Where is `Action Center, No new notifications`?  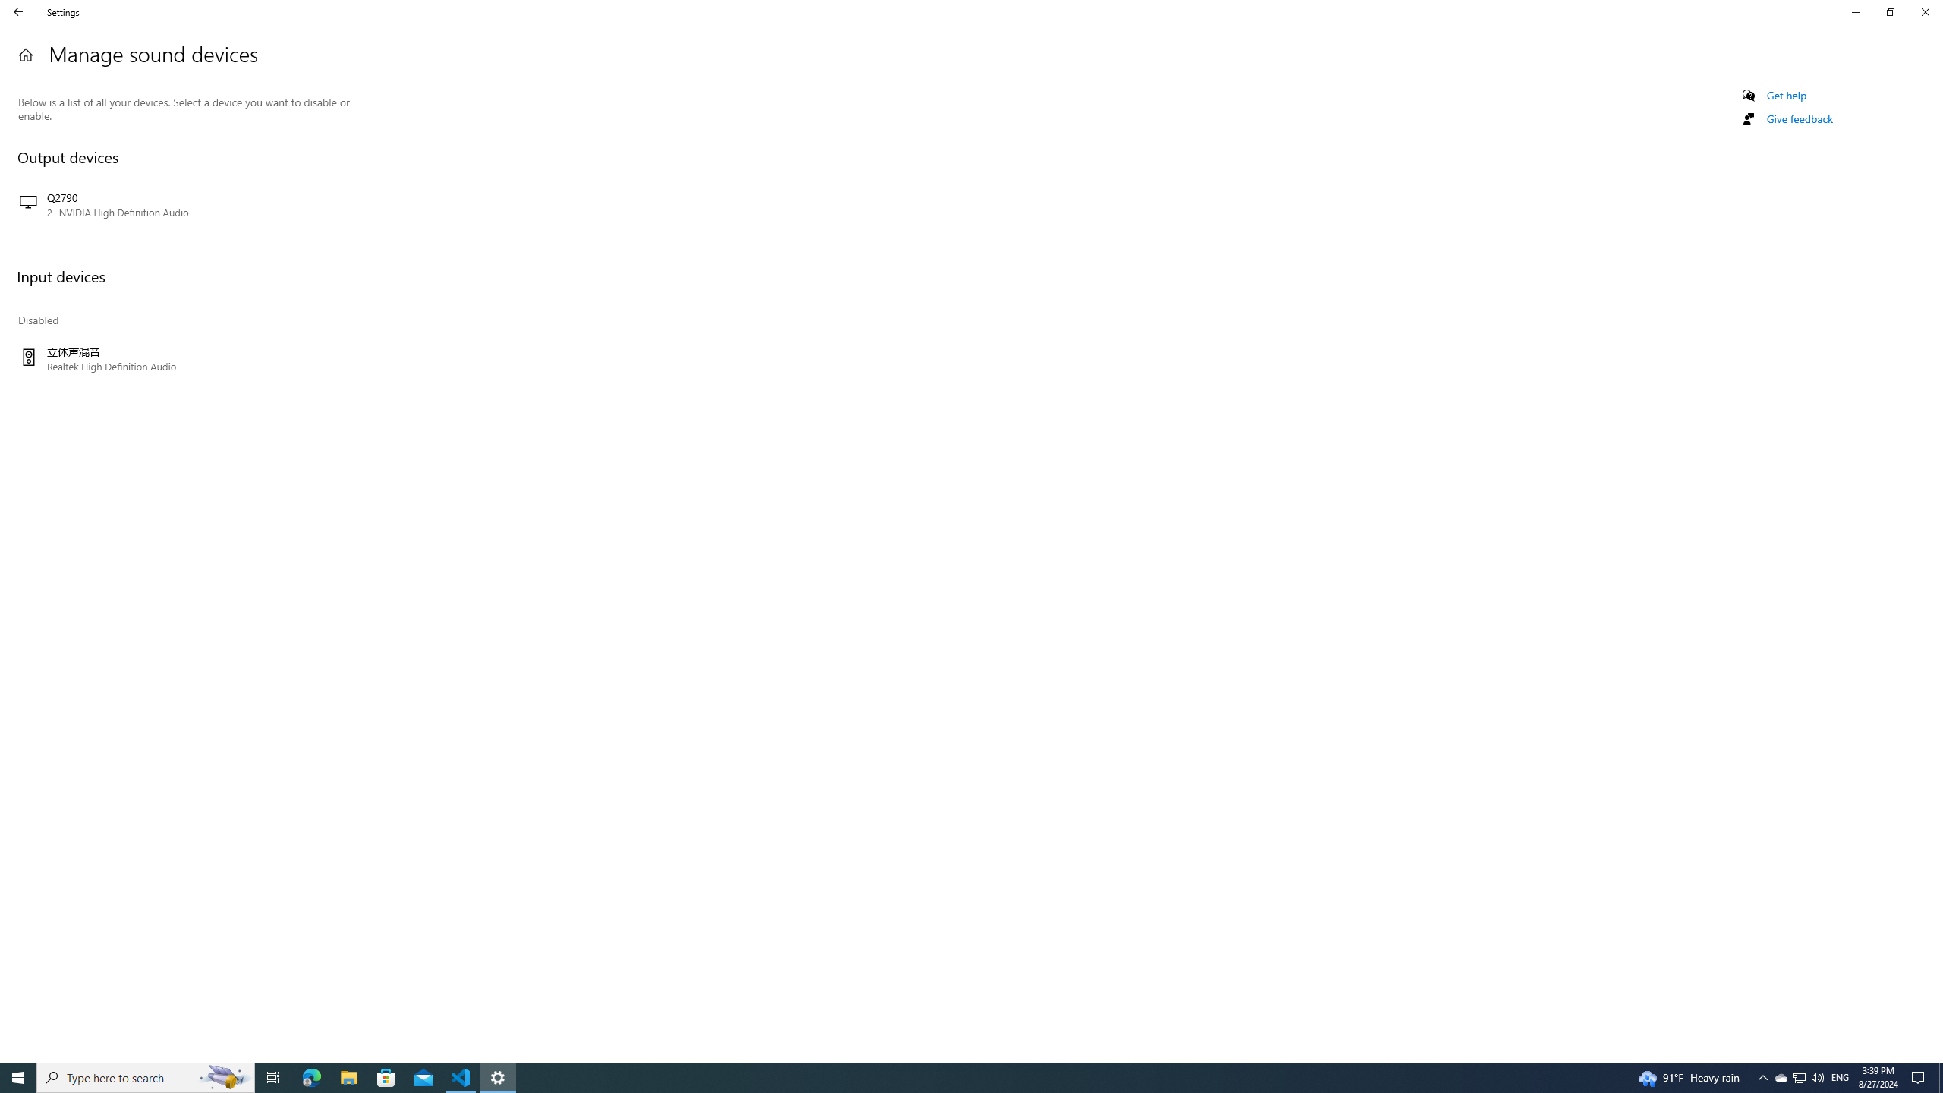
Action Center, No new notifications is located at coordinates (1920, 1078).